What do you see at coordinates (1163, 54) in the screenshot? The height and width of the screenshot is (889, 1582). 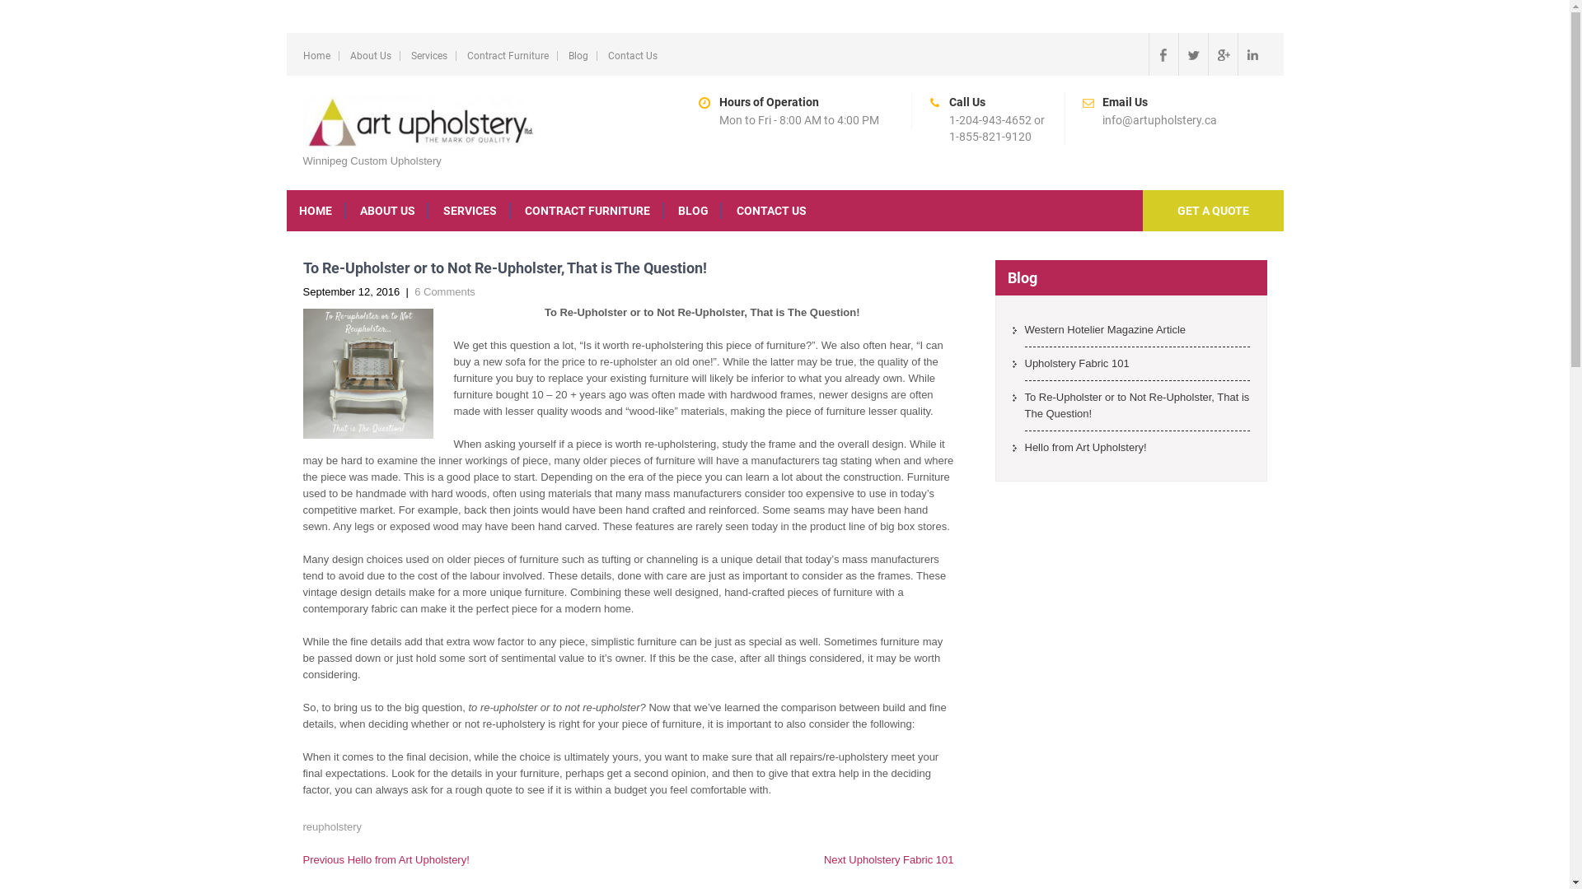 I see `facebook` at bounding box center [1163, 54].